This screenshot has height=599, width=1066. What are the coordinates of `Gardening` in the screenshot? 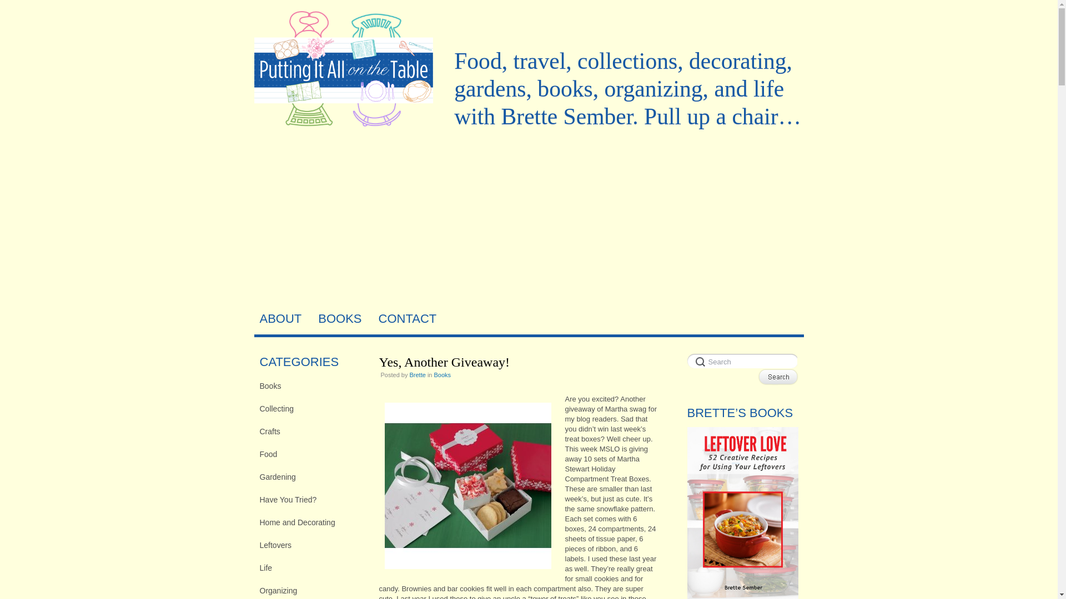 It's located at (311, 476).